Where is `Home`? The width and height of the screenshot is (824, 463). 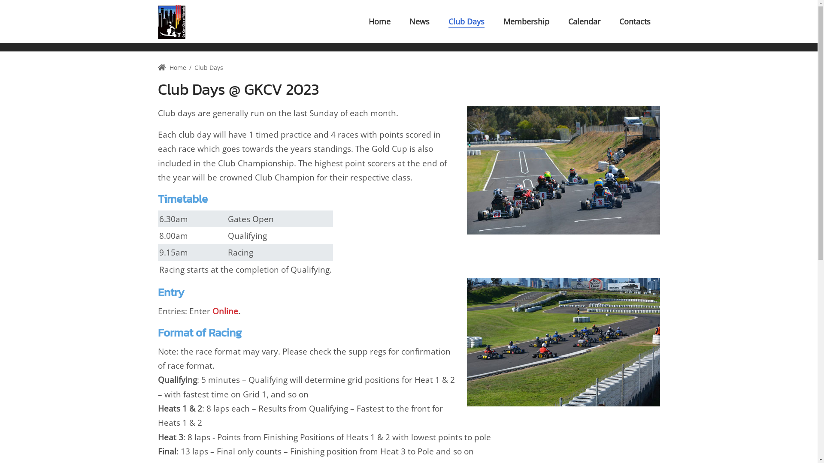 Home is located at coordinates (379, 21).